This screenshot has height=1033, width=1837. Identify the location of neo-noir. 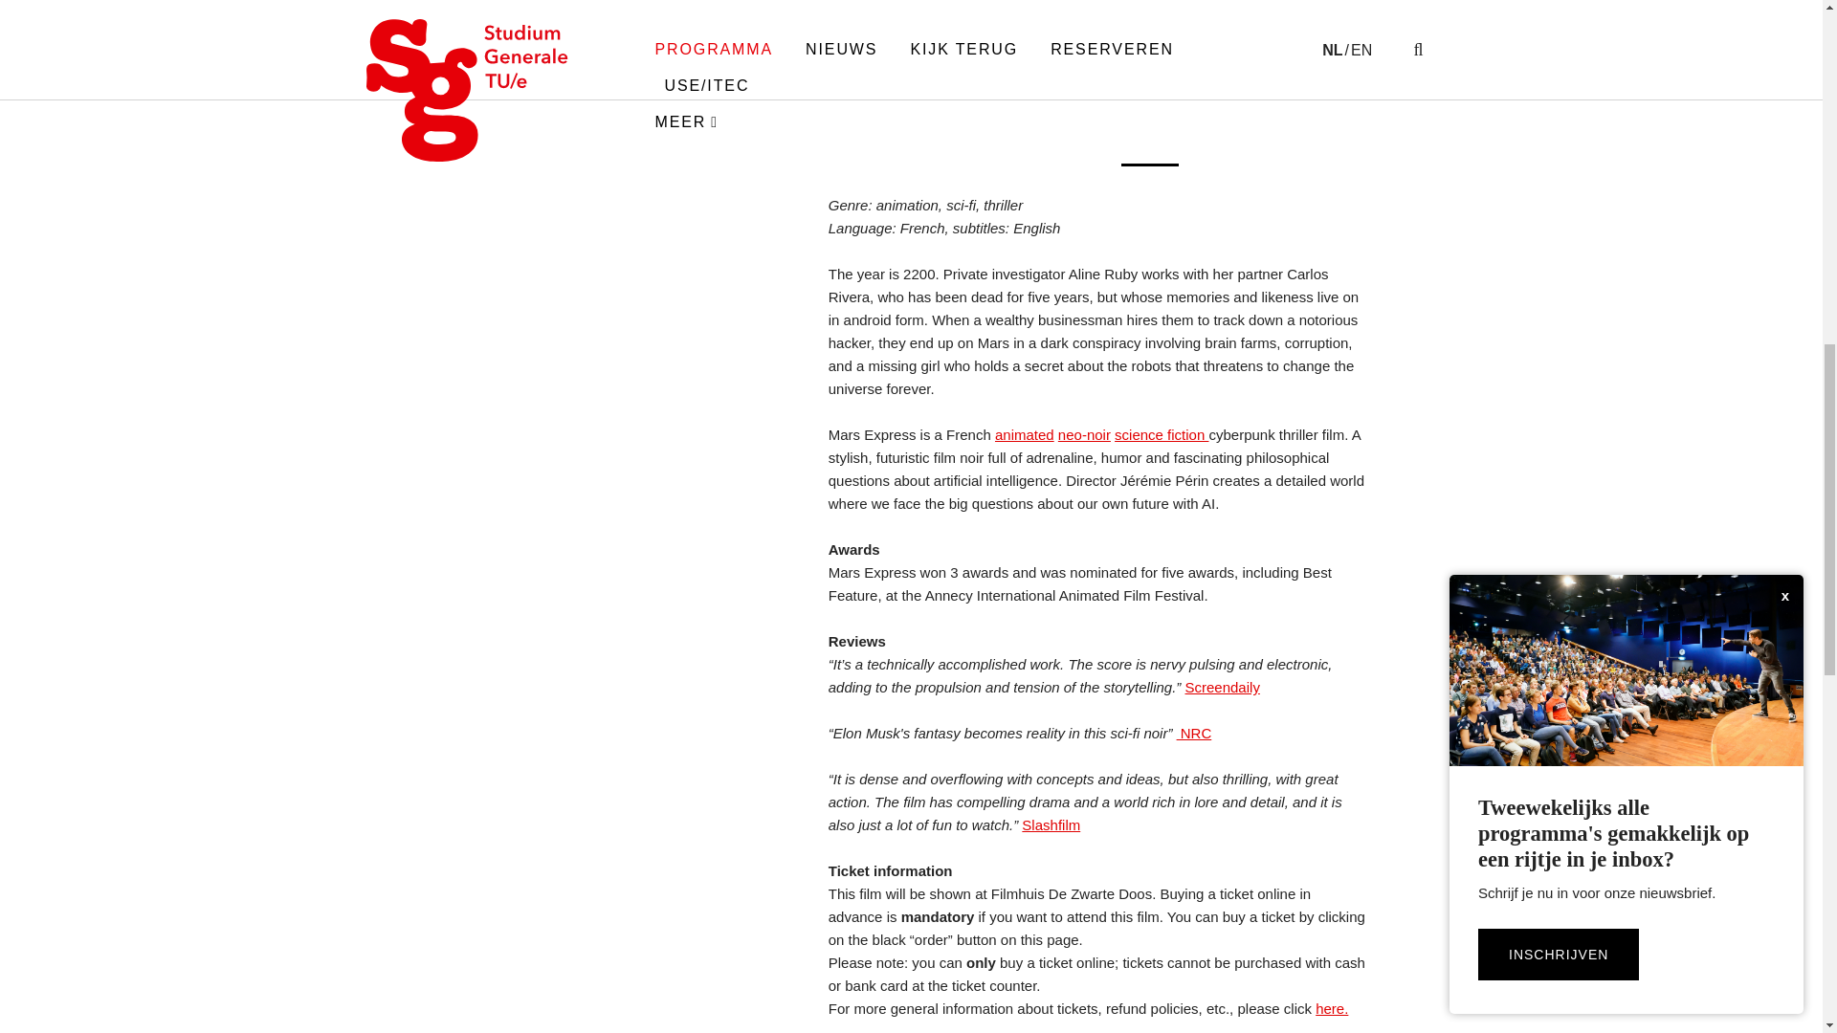
(1084, 434).